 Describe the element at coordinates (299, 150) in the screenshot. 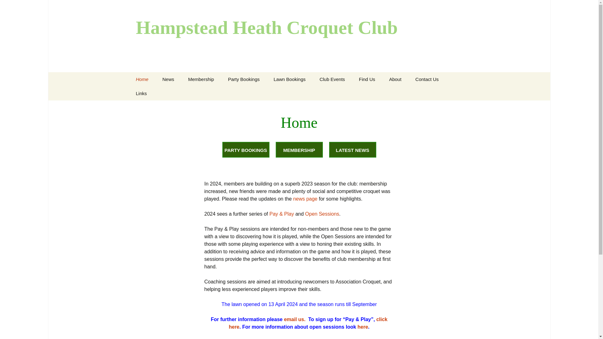

I see `MEMBERSHIP` at that location.